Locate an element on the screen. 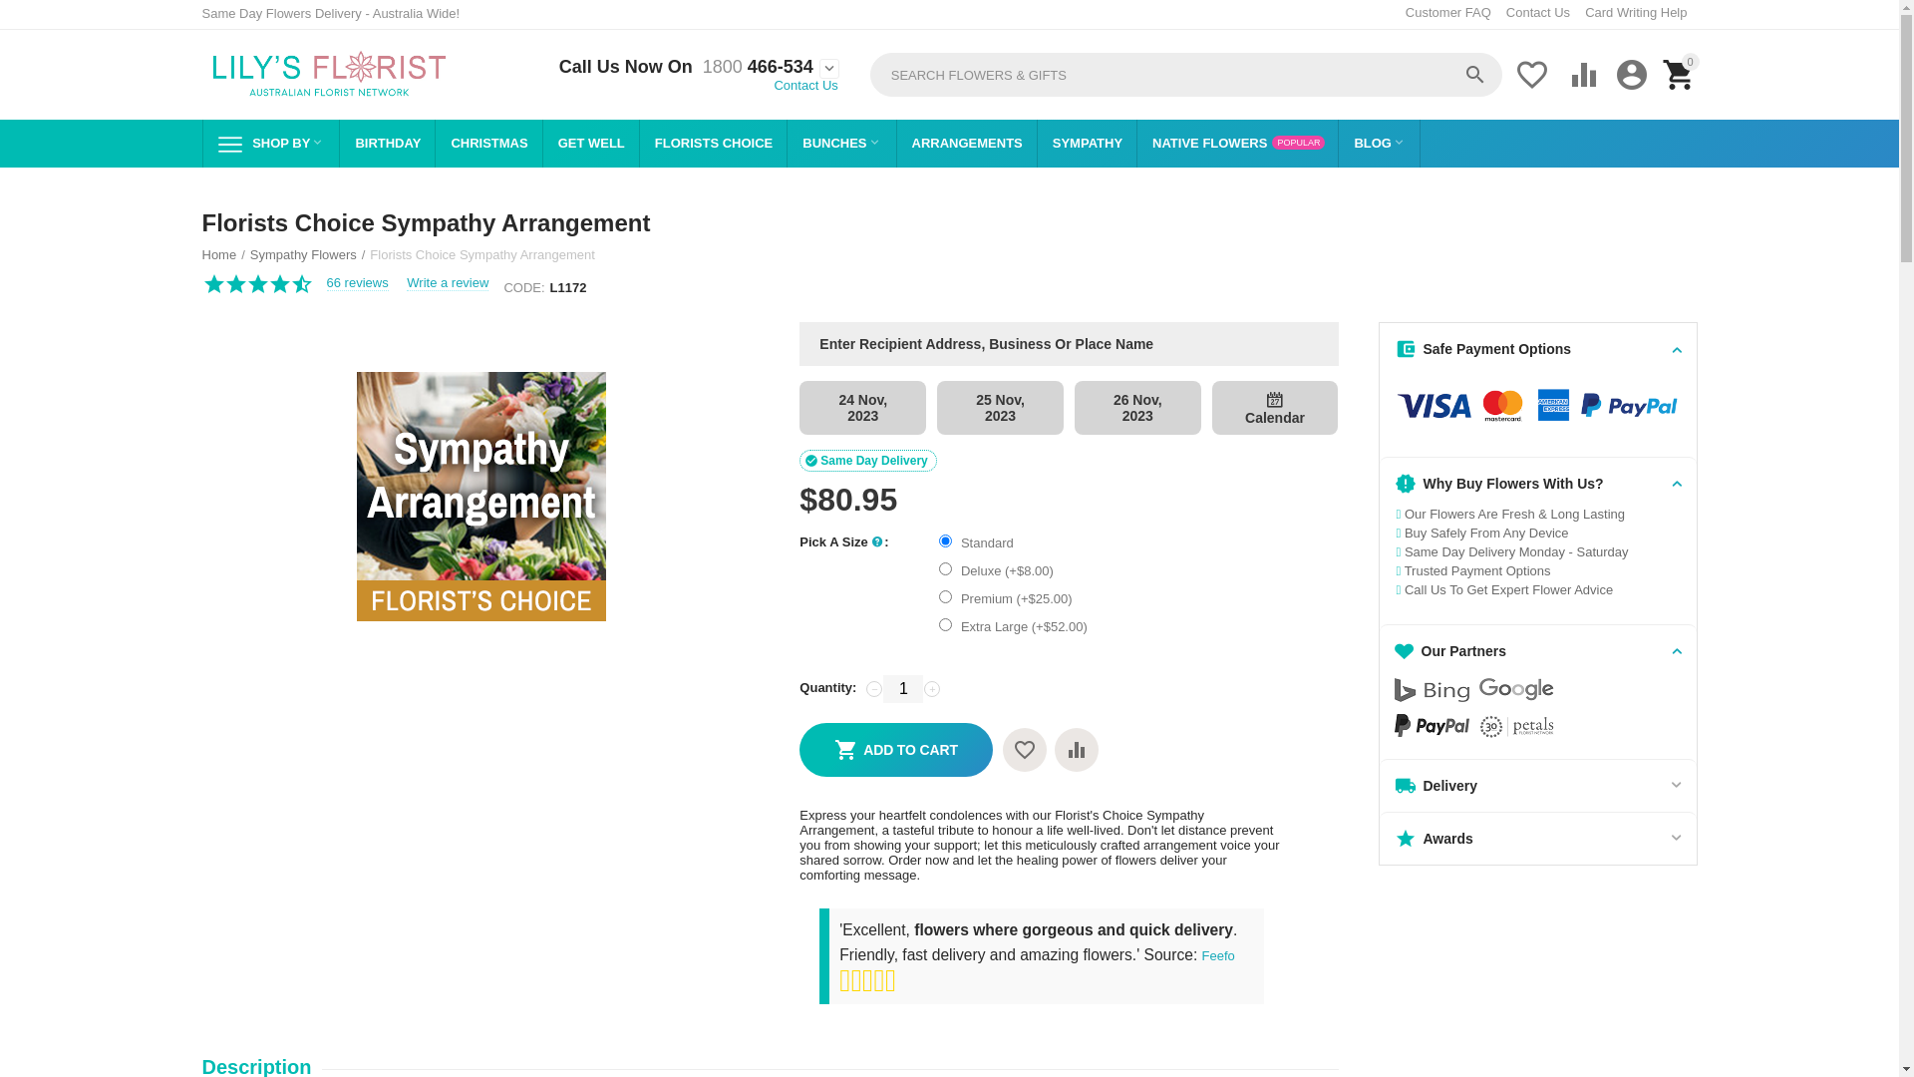 Image resolution: width=1914 pixels, height=1077 pixels. ADD TO CART is located at coordinates (895, 750).